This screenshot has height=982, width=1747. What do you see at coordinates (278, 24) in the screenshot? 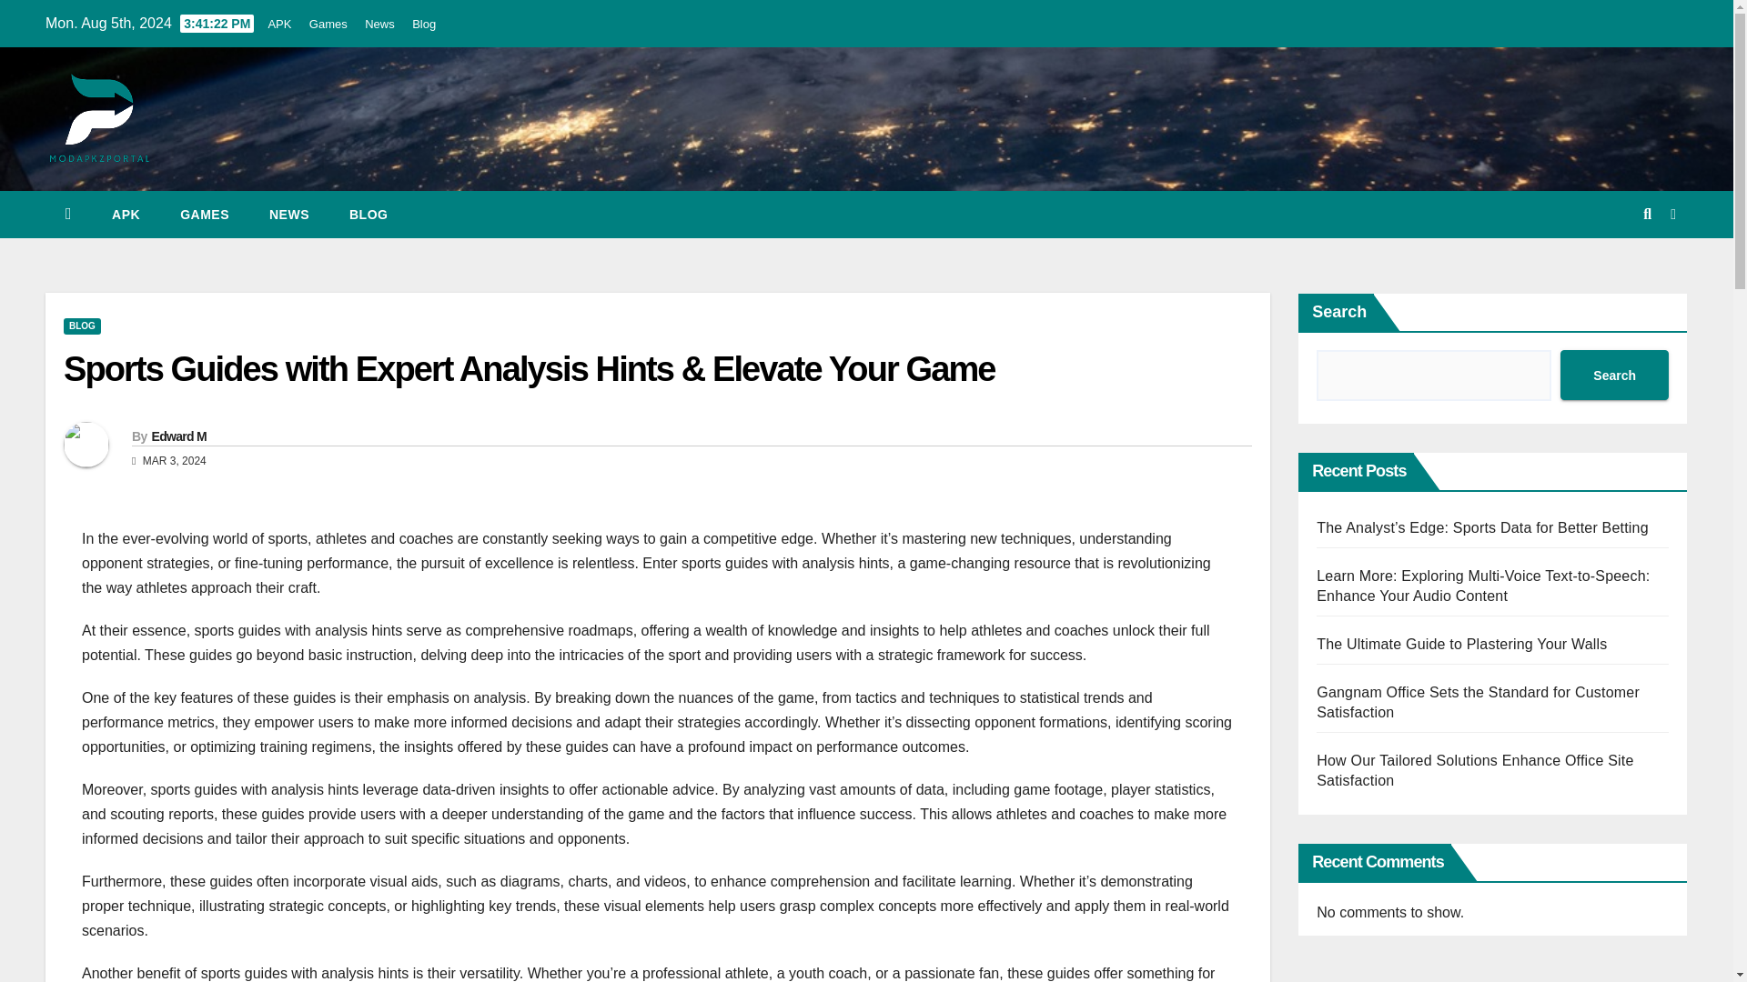
I see `APK` at bounding box center [278, 24].